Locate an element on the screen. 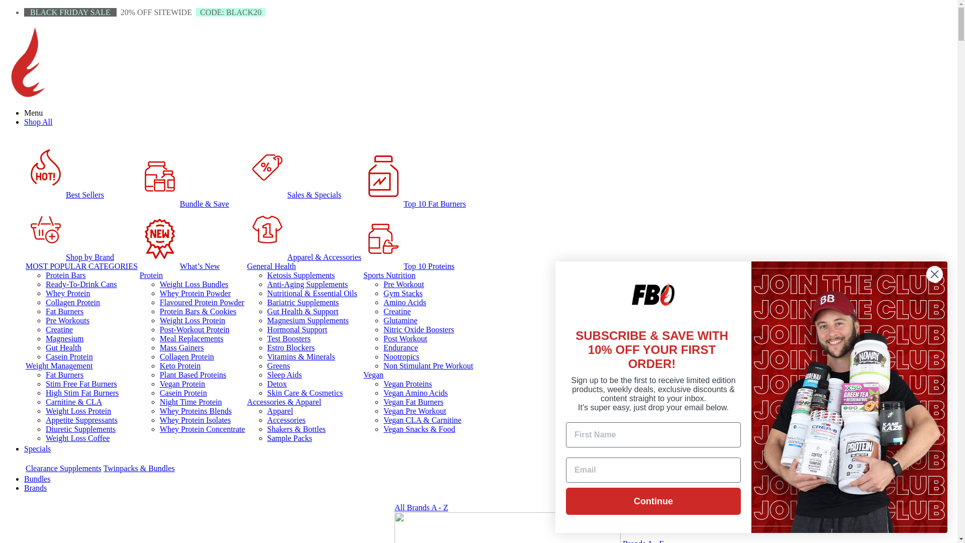 This screenshot has height=543, width=965. Shakers & Bottles is located at coordinates (297, 429).